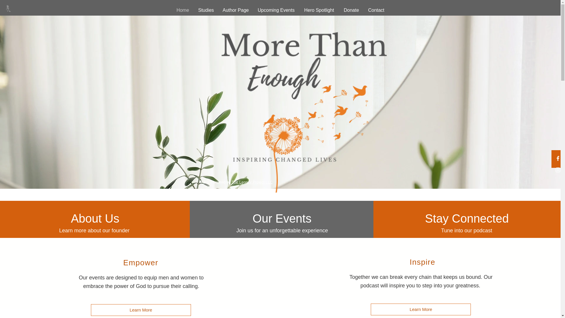  I want to click on Contact, so click(376, 10).